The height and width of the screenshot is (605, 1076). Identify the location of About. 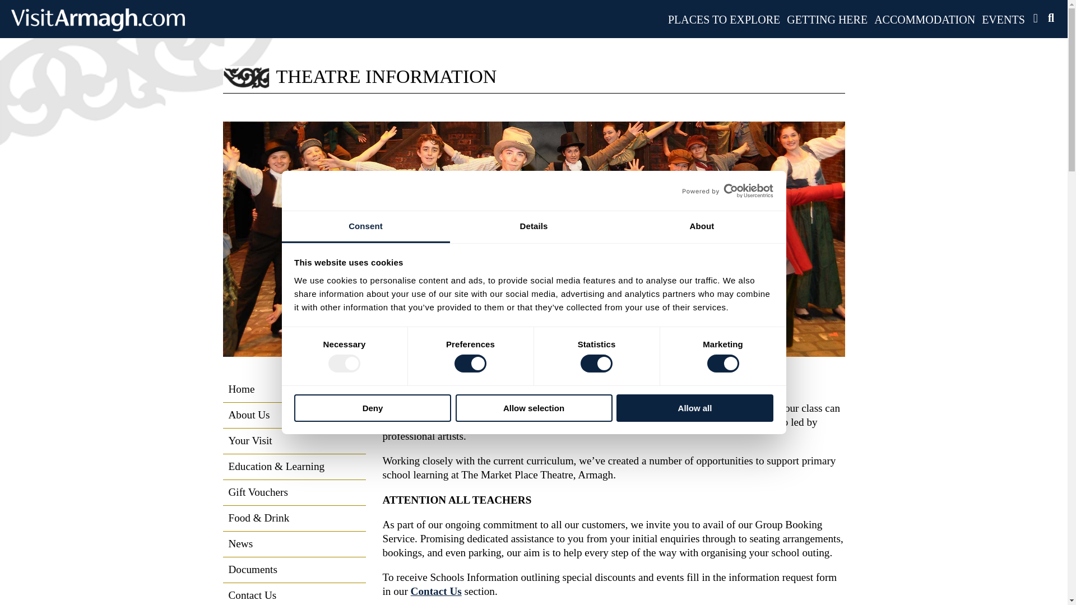
(702, 227).